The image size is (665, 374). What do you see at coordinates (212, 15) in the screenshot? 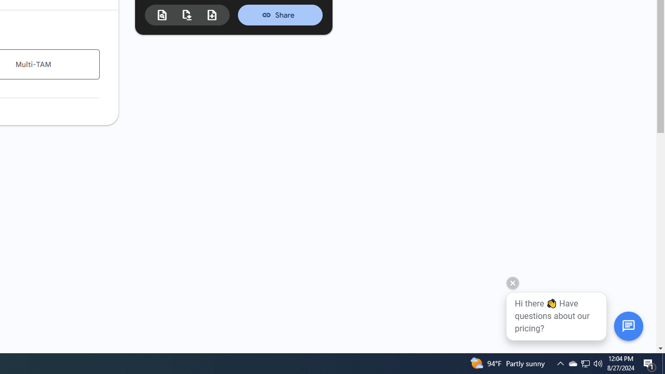
I see `New estimate from duplicate` at bounding box center [212, 15].